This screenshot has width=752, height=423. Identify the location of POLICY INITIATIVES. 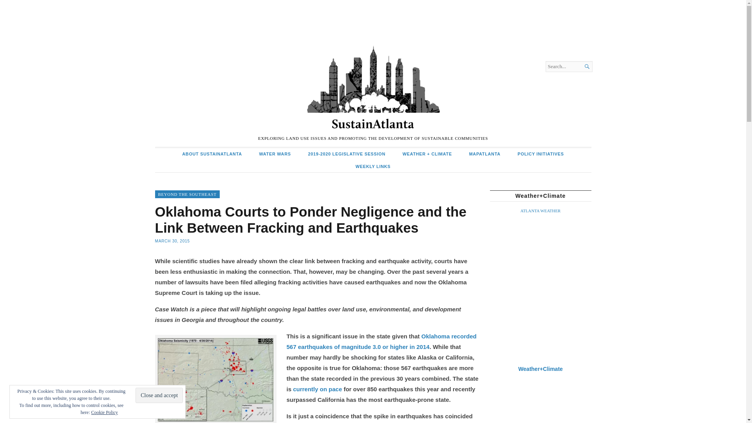
(540, 154).